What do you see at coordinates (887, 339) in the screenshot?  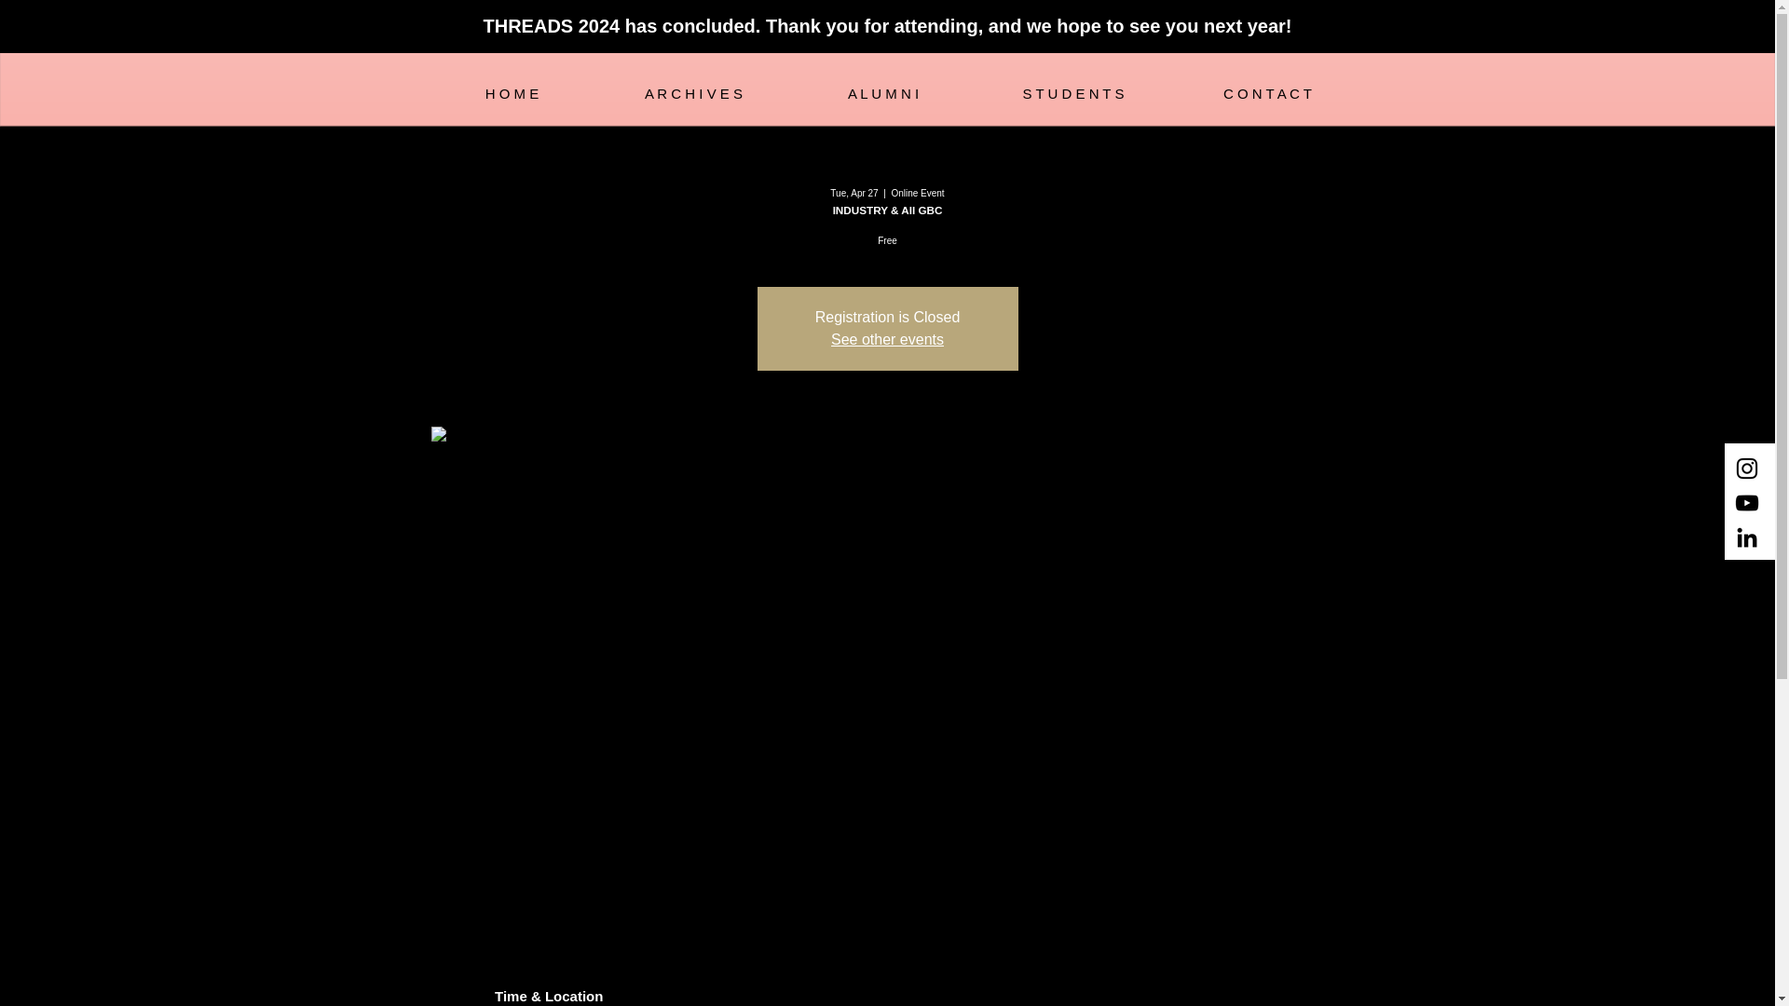 I see `See other events` at bounding box center [887, 339].